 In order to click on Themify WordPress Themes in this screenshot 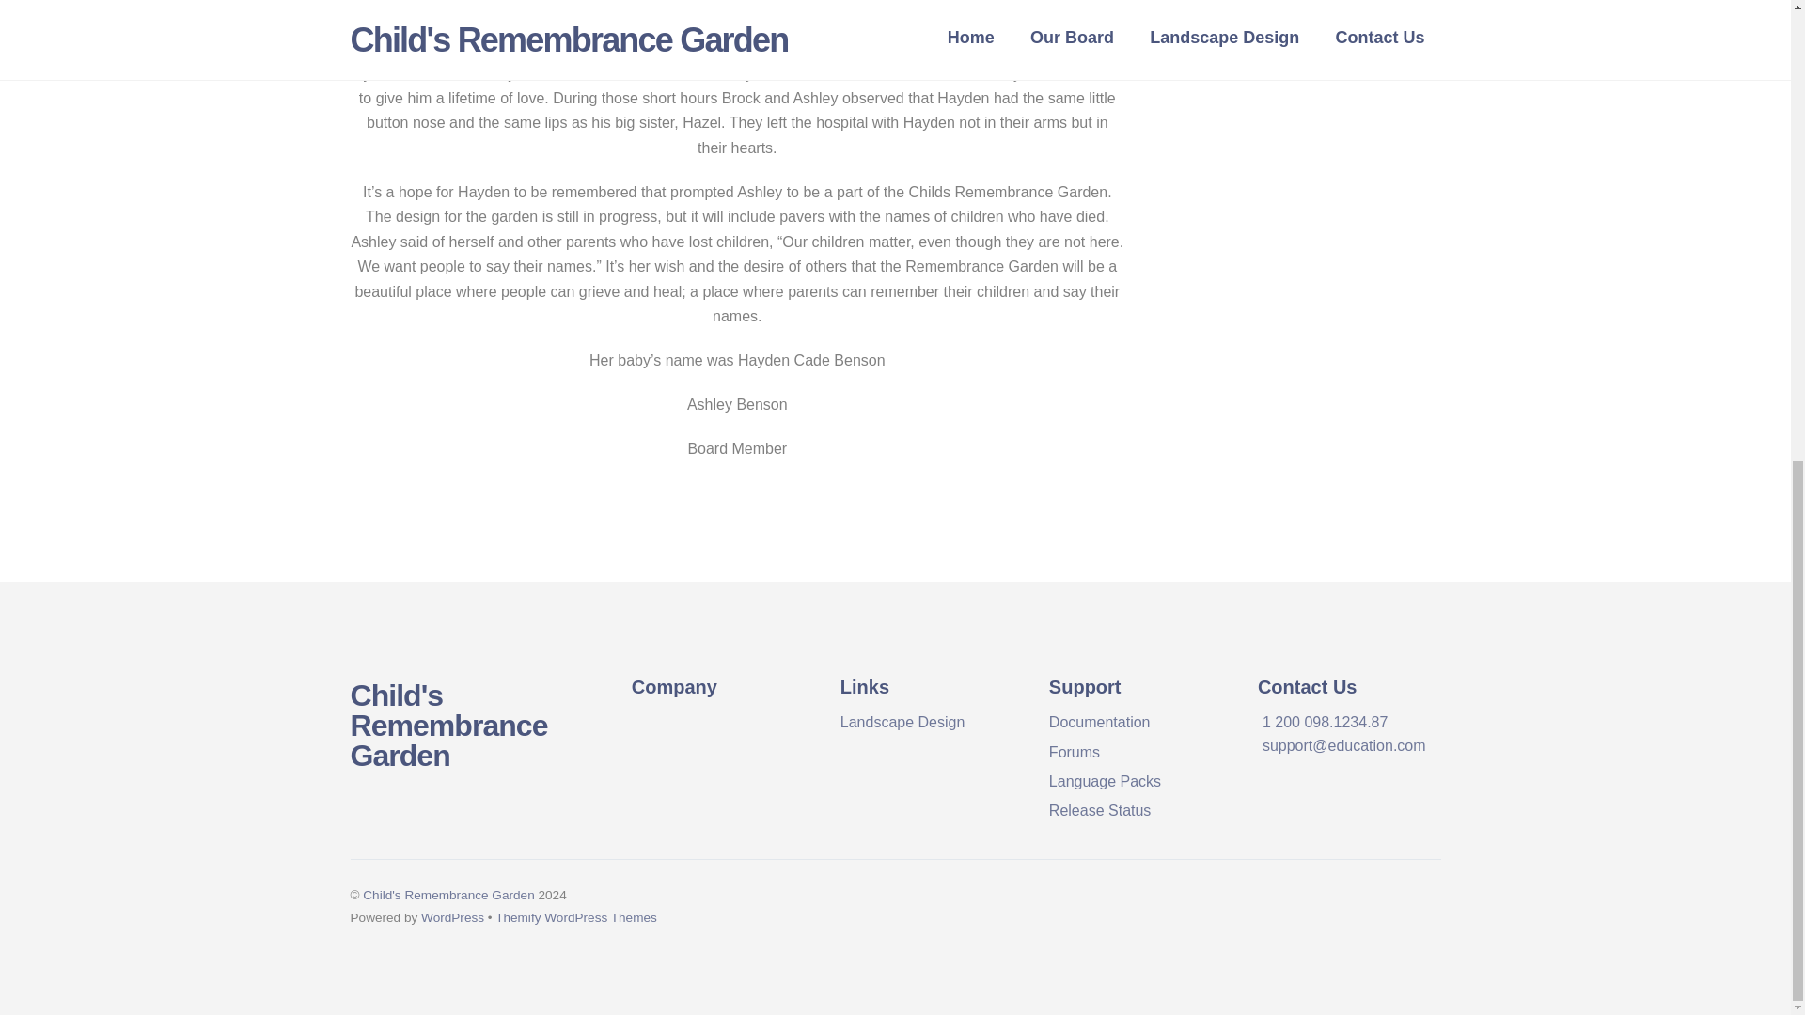, I will do `click(575, 917)`.